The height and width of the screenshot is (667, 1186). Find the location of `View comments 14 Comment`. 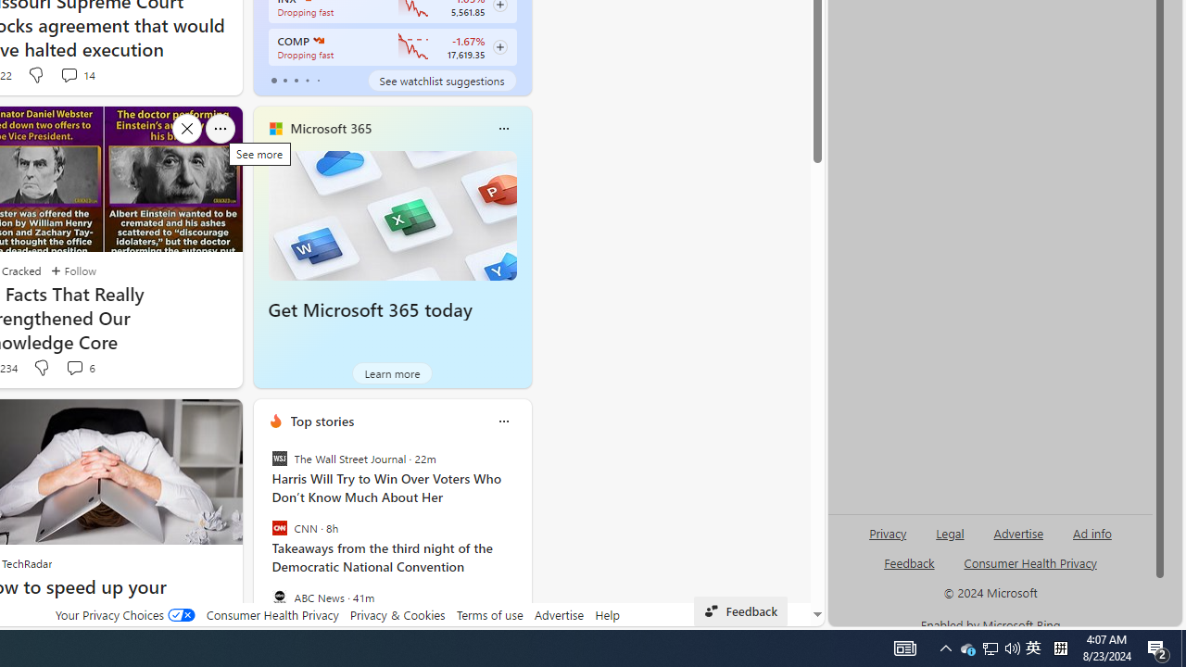

View comments 14 Comment is located at coordinates (78, 74).